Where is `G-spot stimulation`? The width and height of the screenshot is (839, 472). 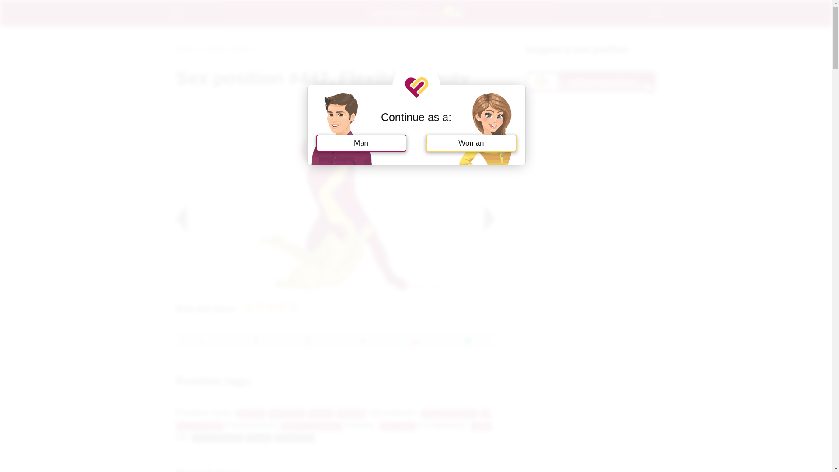
G-spot stimulation is located at coordinates (332, 420).